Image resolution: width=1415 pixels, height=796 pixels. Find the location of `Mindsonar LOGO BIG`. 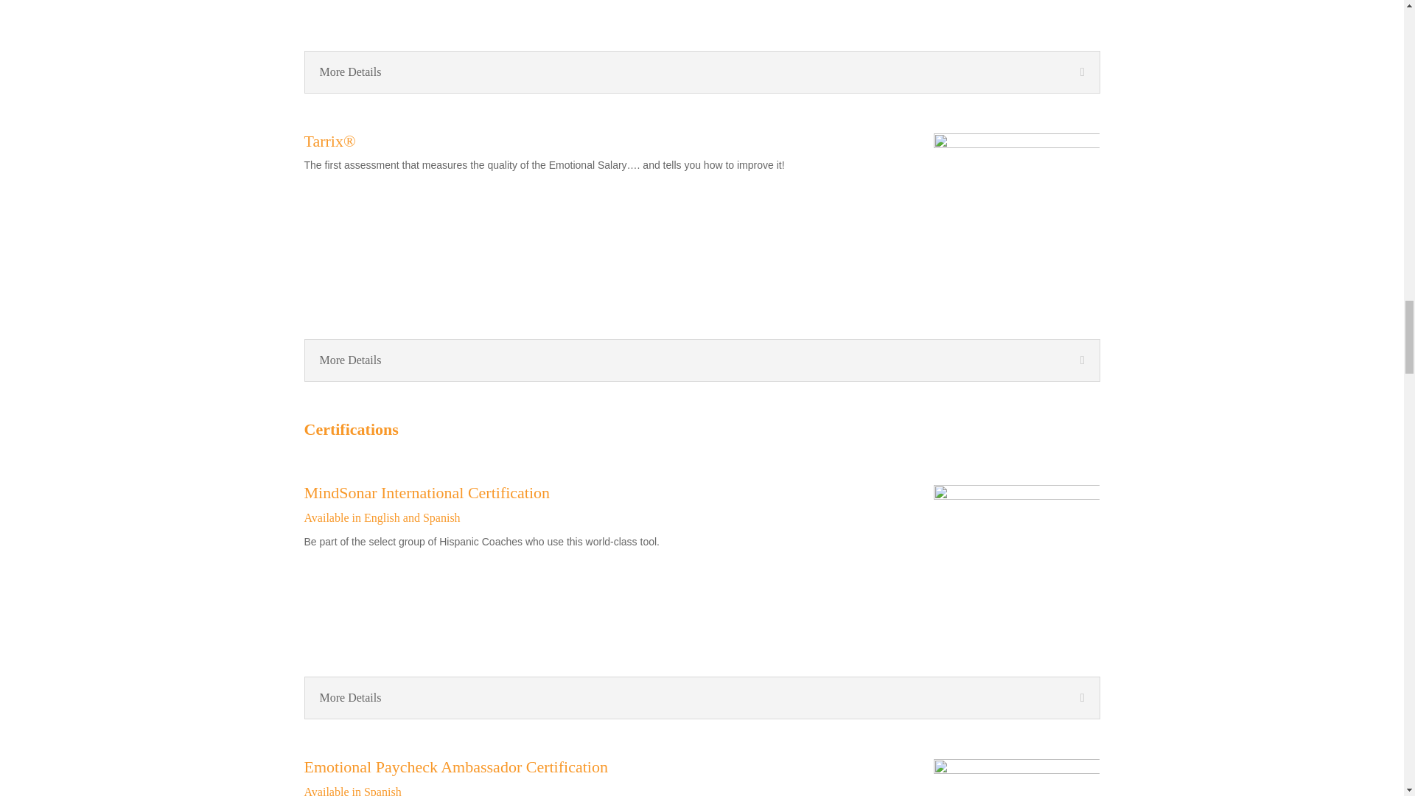

Mindsonar LOGO BIG is located at coordinates (1016, 6).